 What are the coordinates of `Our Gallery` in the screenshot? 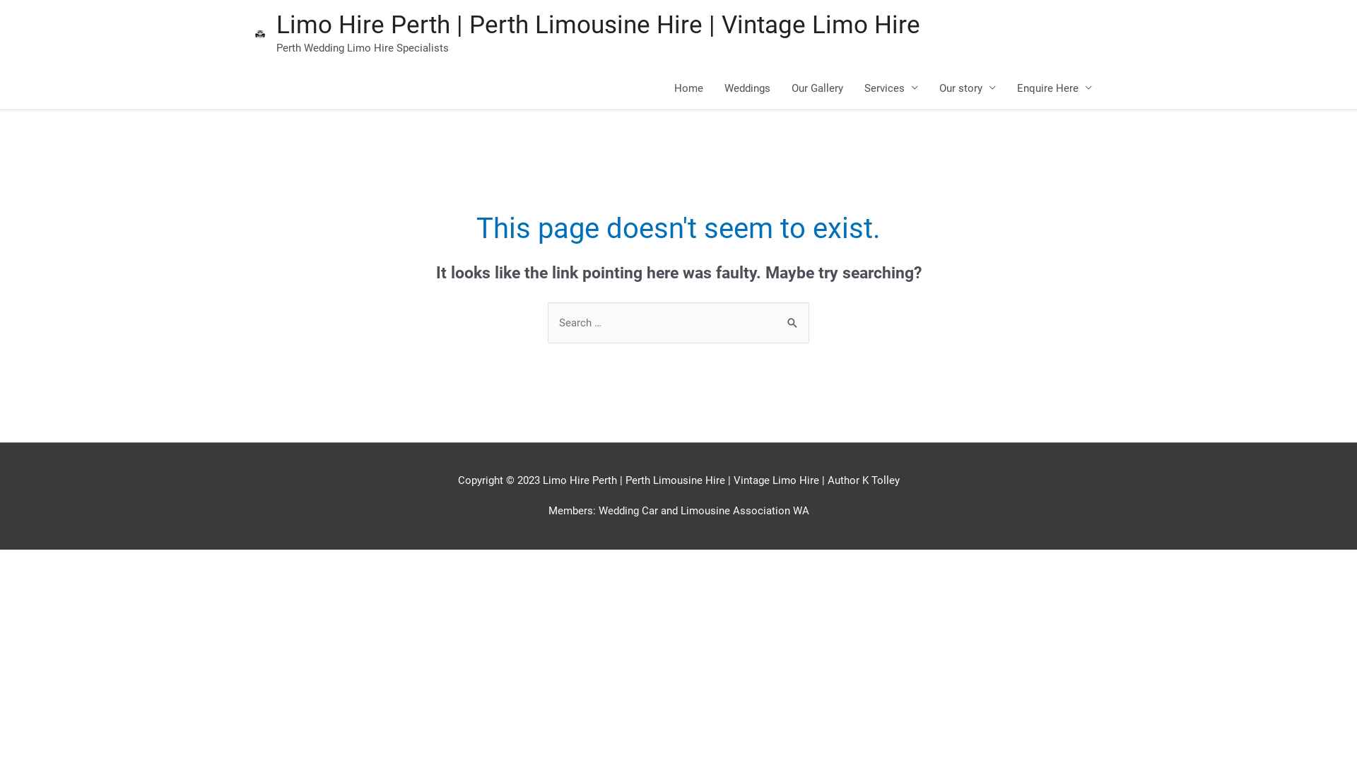 It's located at (817, 88).